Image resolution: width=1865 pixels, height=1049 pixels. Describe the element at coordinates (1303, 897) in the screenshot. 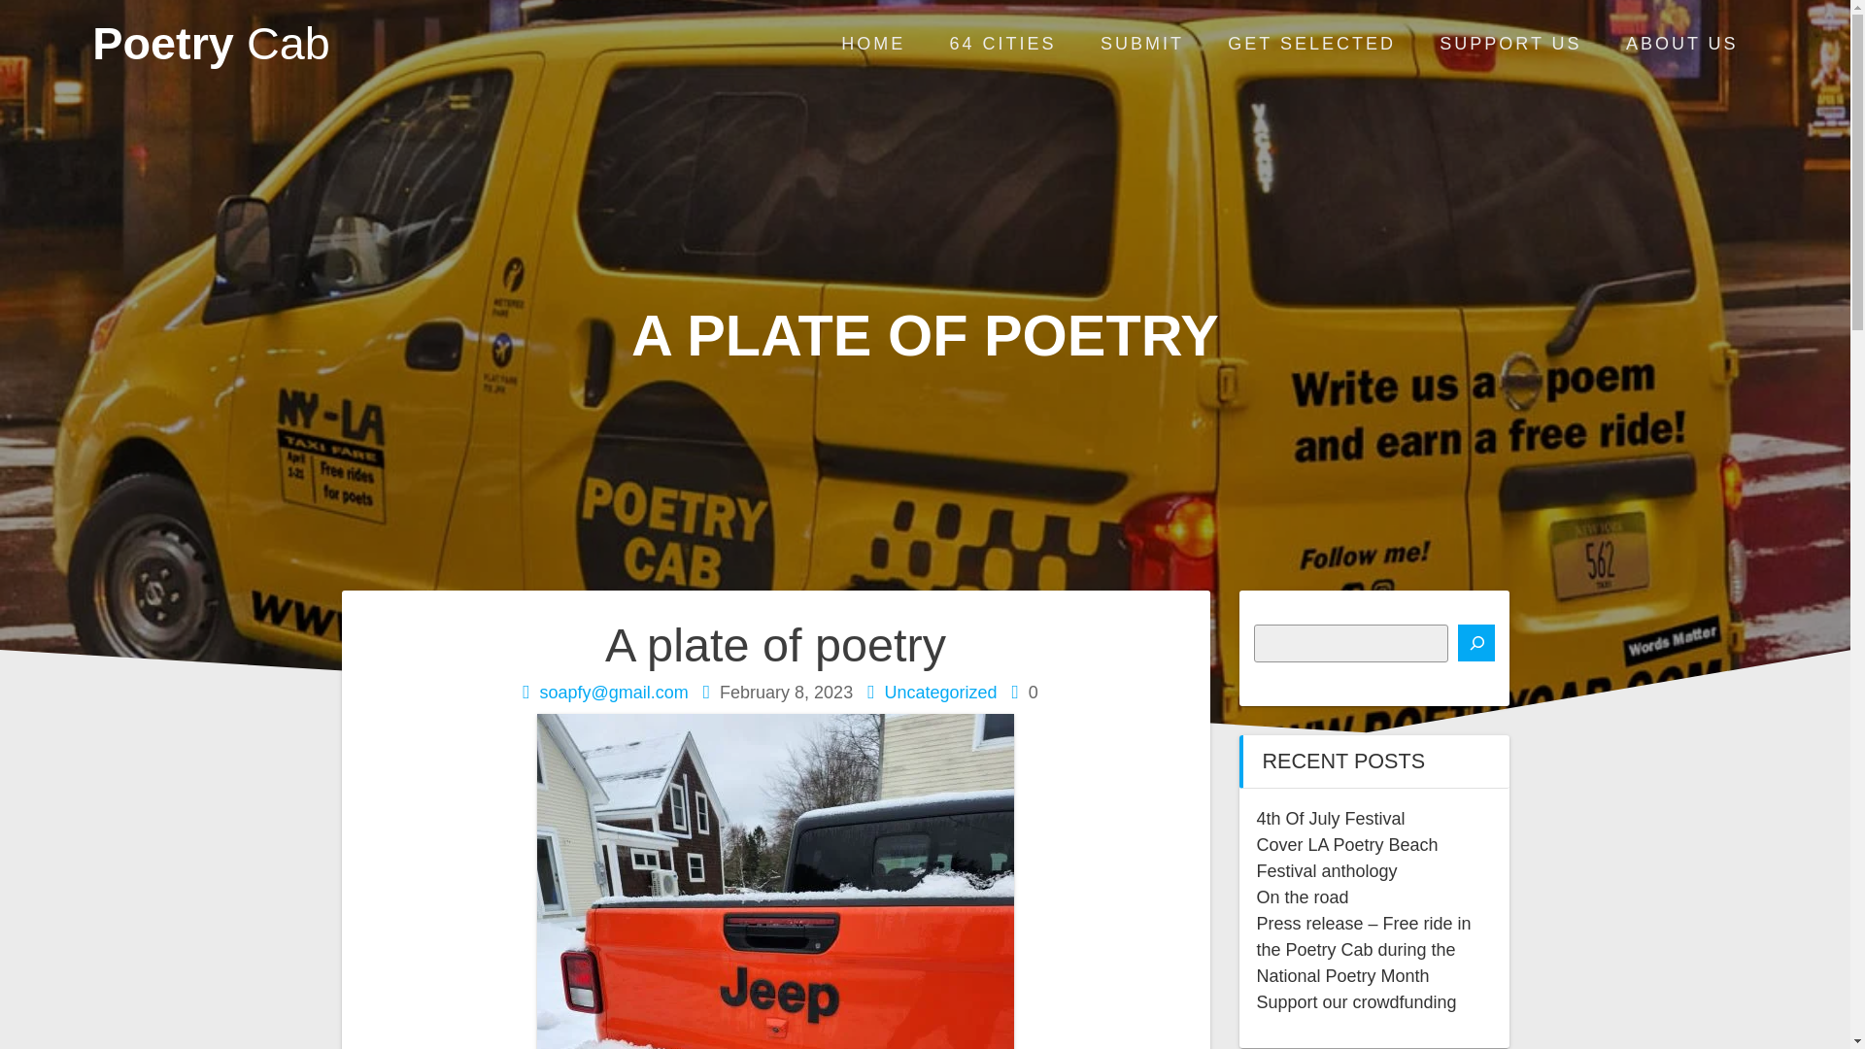

I see `On the road` at that location.